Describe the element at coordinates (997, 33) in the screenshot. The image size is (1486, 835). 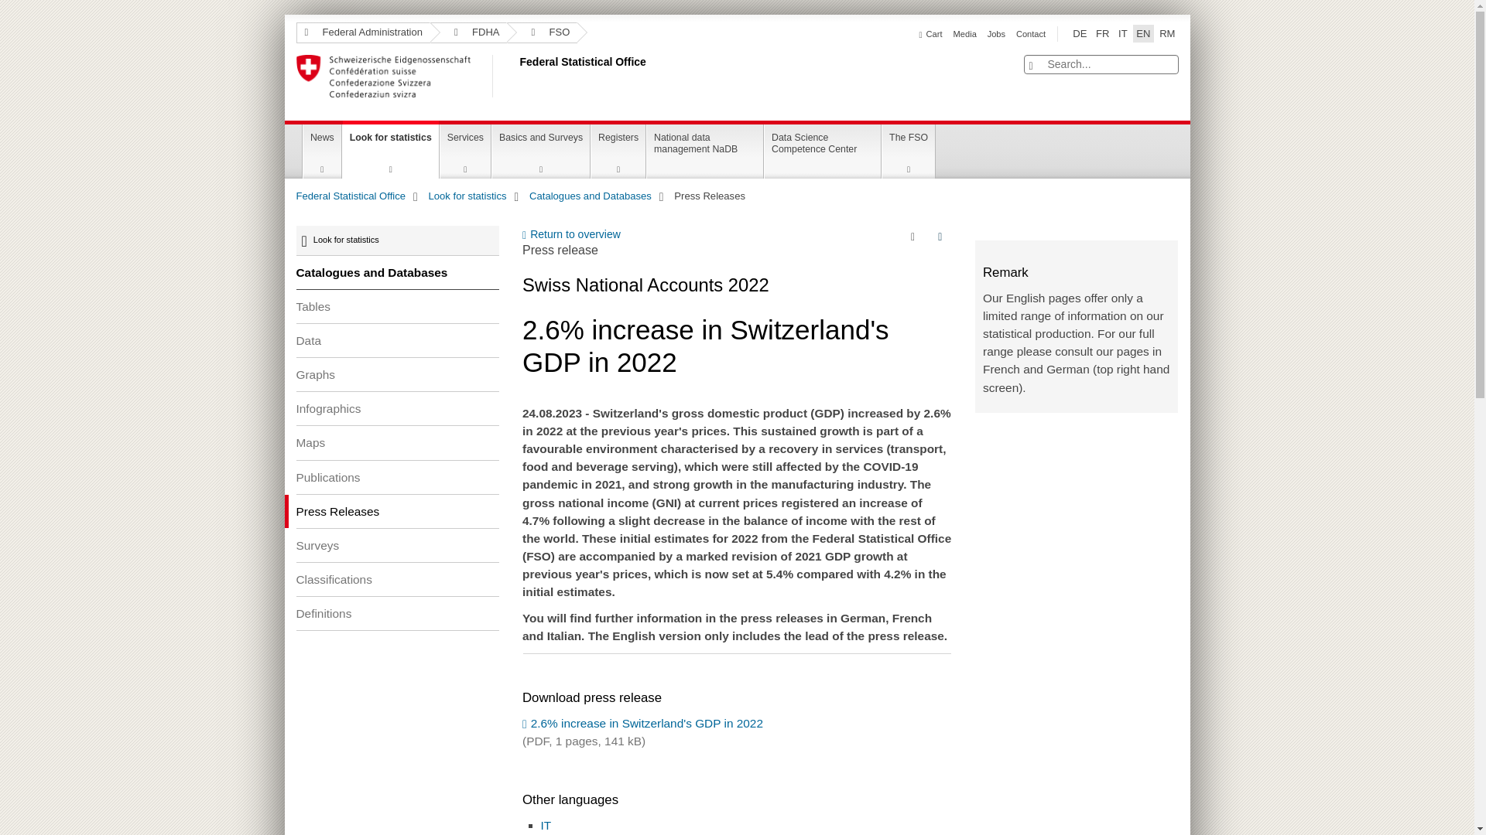
I see `Jobs` at that location.